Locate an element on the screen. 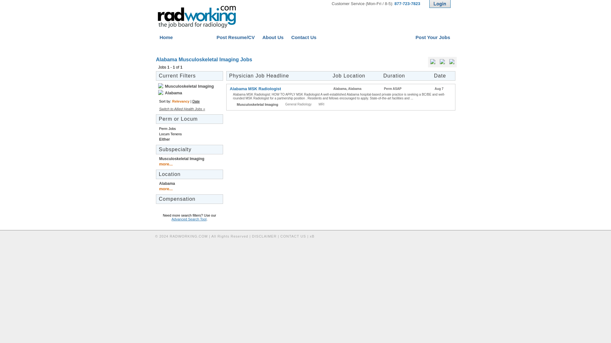 The image size is (611, 343). Home Page is located at coordinates (197, 17).